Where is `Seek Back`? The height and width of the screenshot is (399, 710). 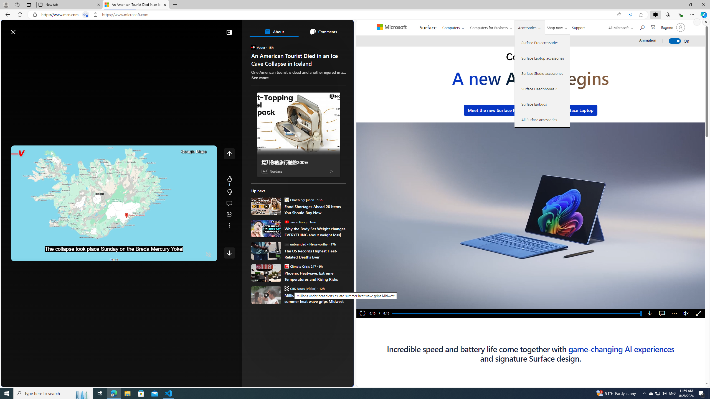
Seek Back is located at coordinates (31, 255).